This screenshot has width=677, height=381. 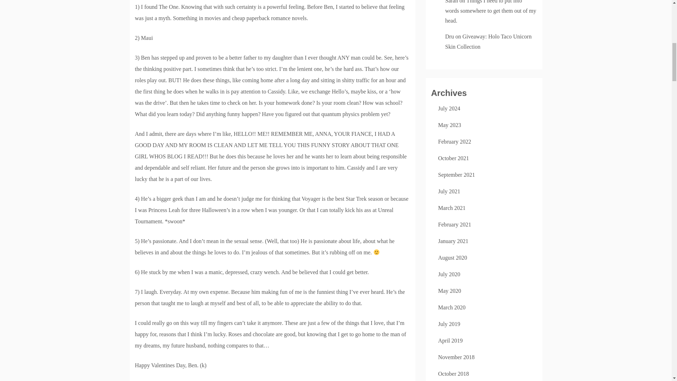 I want to click on May 2023, so click(x=449, y=125).